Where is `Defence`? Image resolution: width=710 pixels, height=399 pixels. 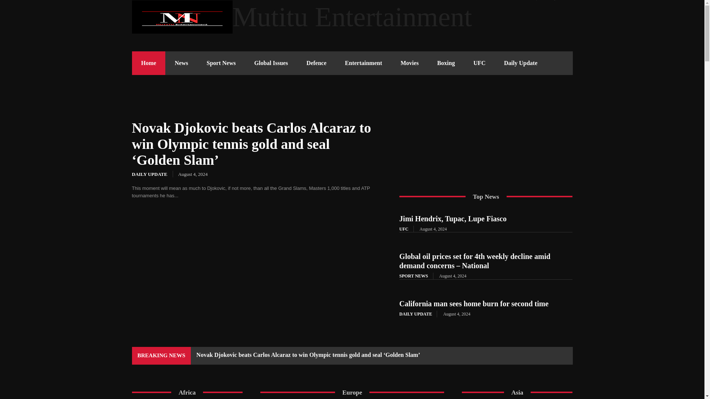
Defence is located at coordinates (317, 63).